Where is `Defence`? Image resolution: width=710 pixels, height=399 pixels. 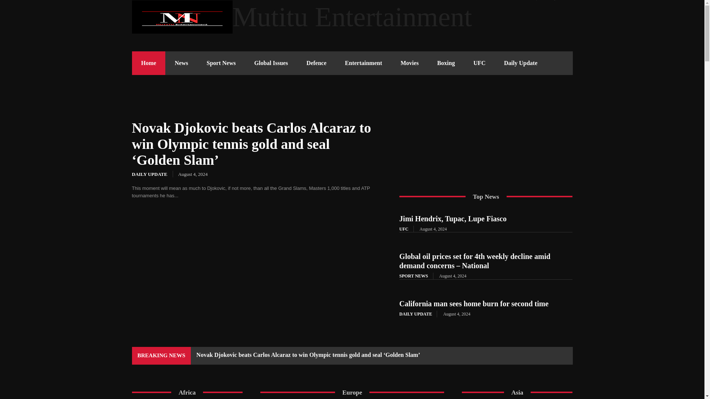
Defence is located at coordinates (317, 63).